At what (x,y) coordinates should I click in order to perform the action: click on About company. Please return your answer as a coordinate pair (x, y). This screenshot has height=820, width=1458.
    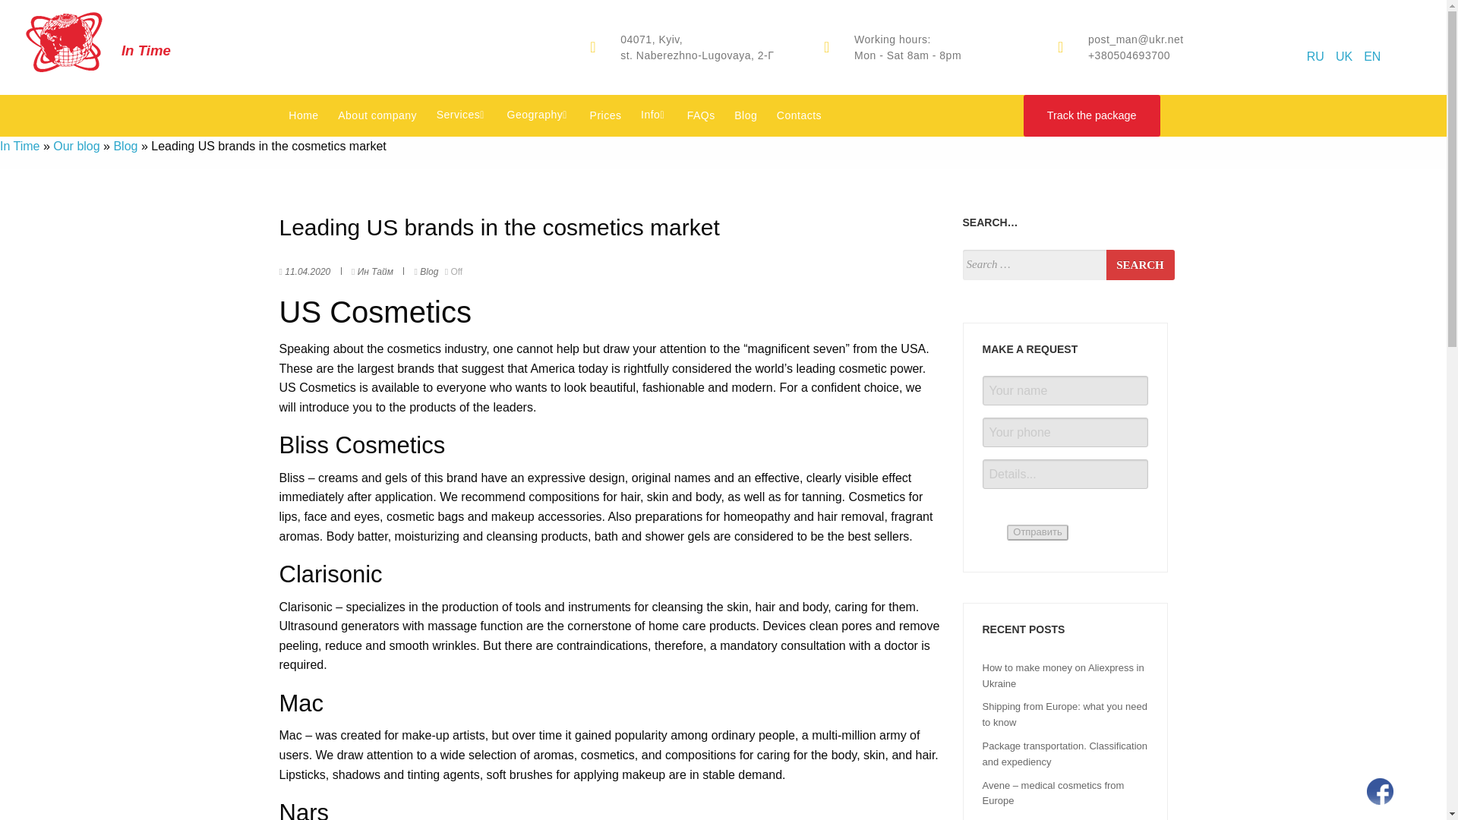
    Looking at the image, I should click on (377, 115).